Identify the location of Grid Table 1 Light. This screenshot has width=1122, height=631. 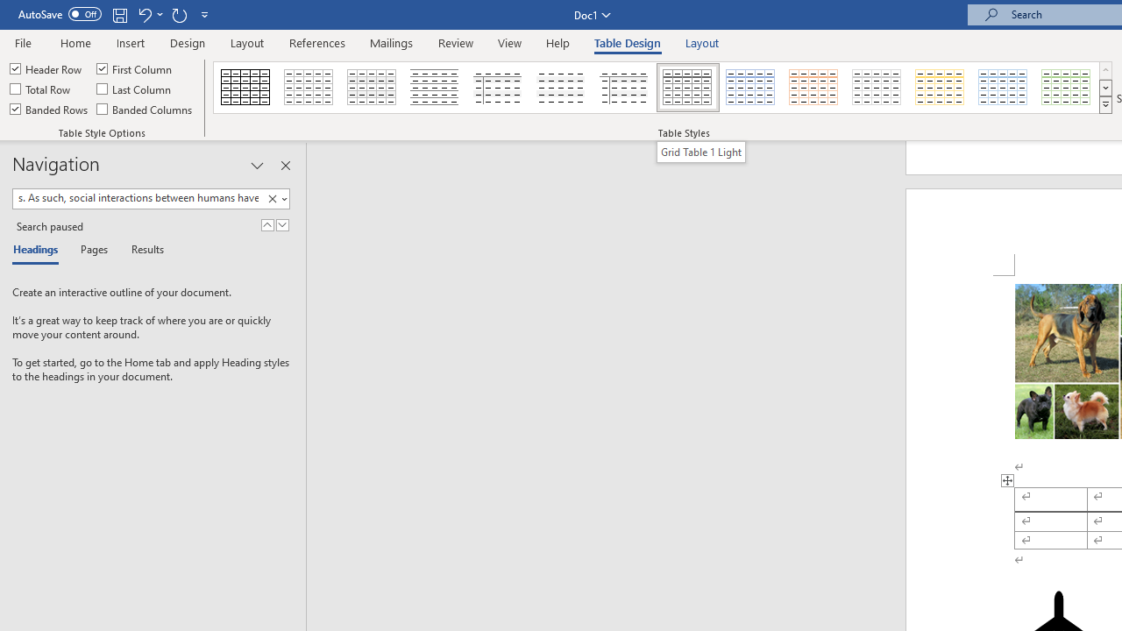
(701, 152).